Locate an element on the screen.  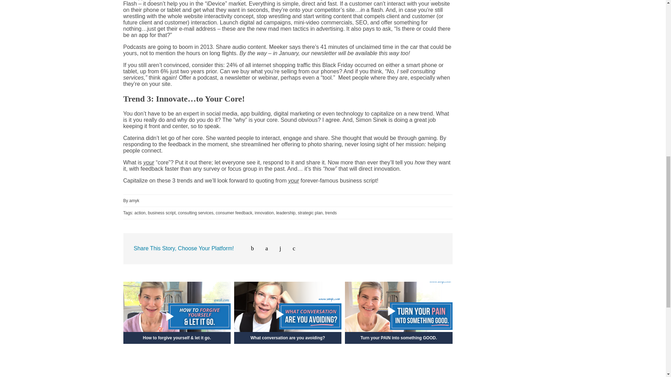
b is located at coordinates (249, 249).